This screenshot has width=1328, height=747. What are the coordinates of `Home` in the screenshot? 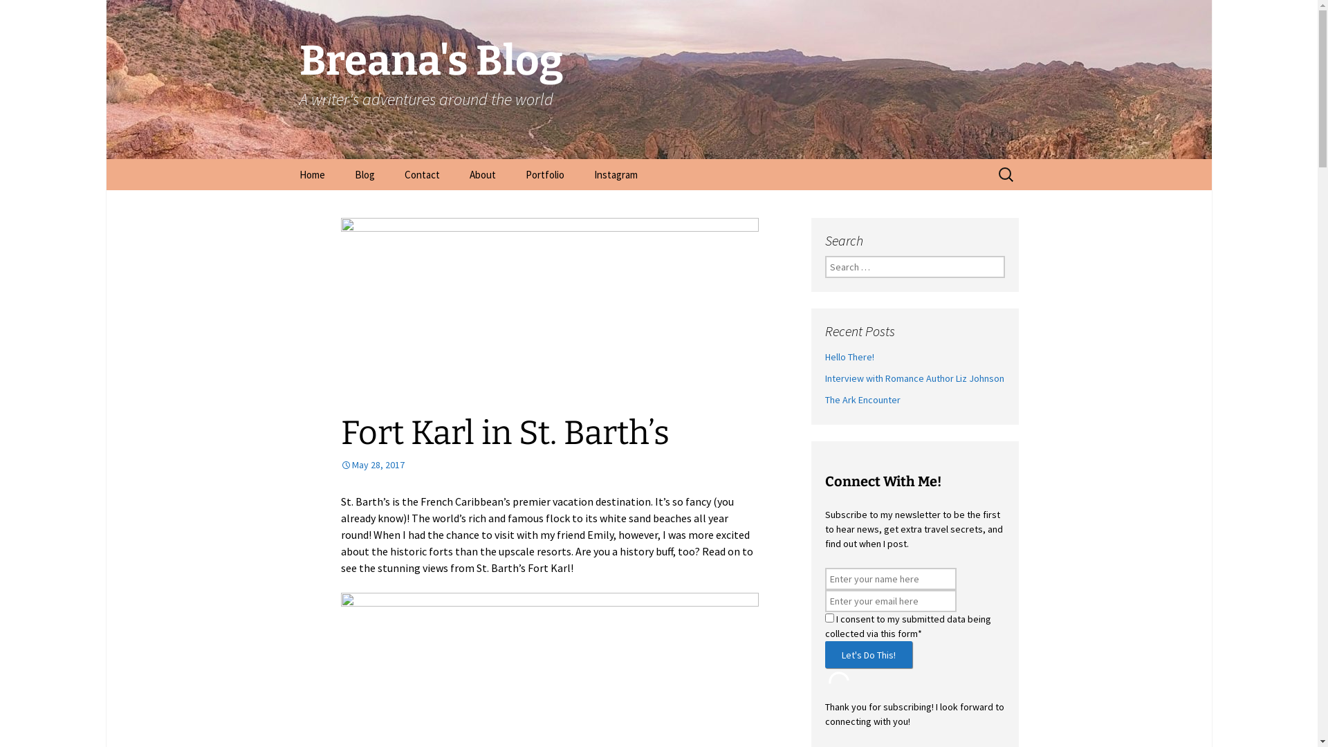 It's located at (311, 174).